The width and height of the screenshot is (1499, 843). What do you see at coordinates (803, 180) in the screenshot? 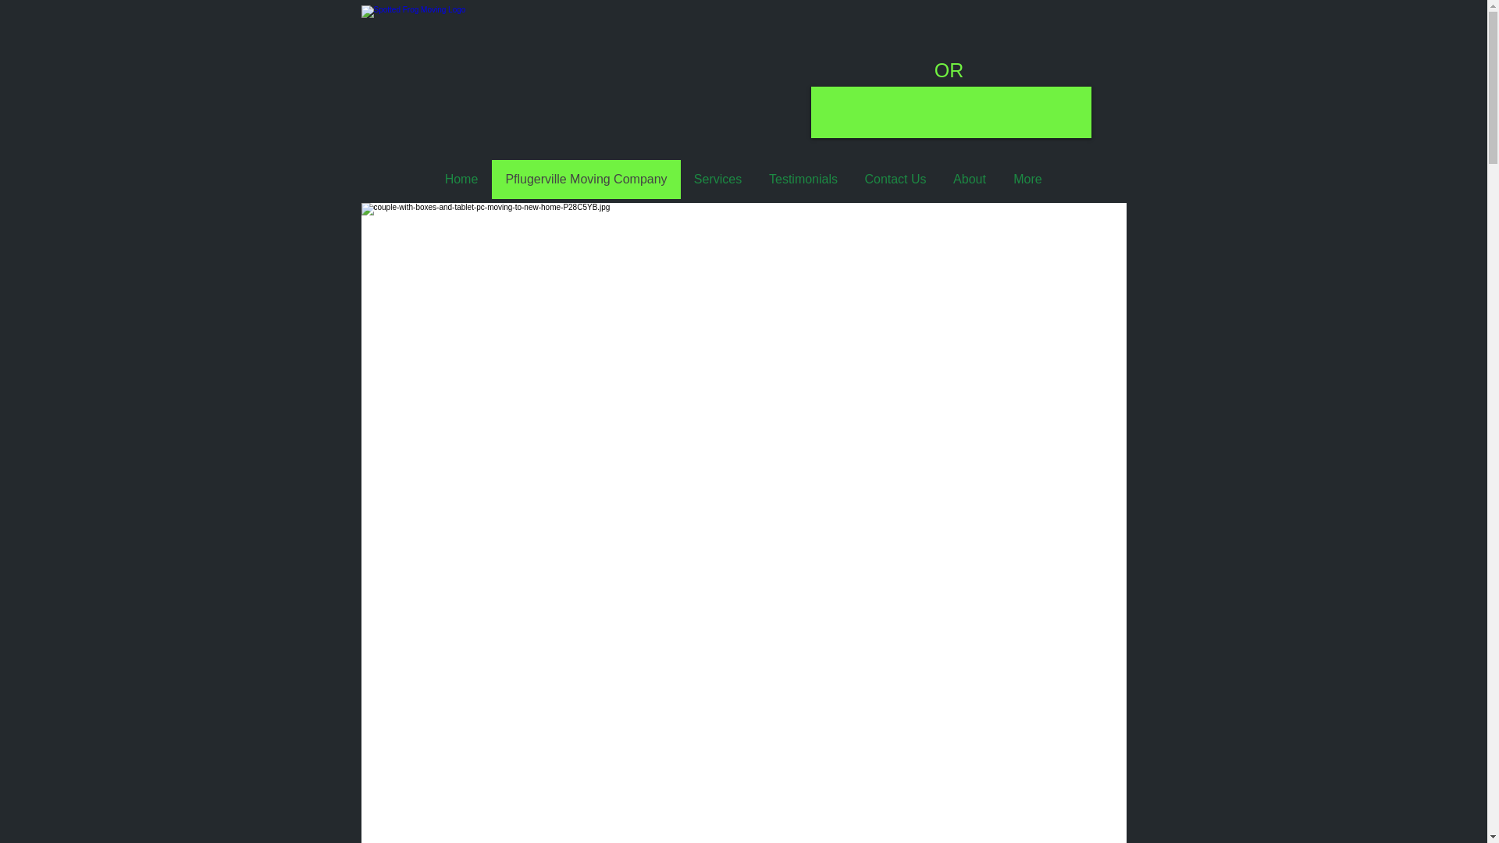
I see `Testimonials` at bounding box center [803, 180].